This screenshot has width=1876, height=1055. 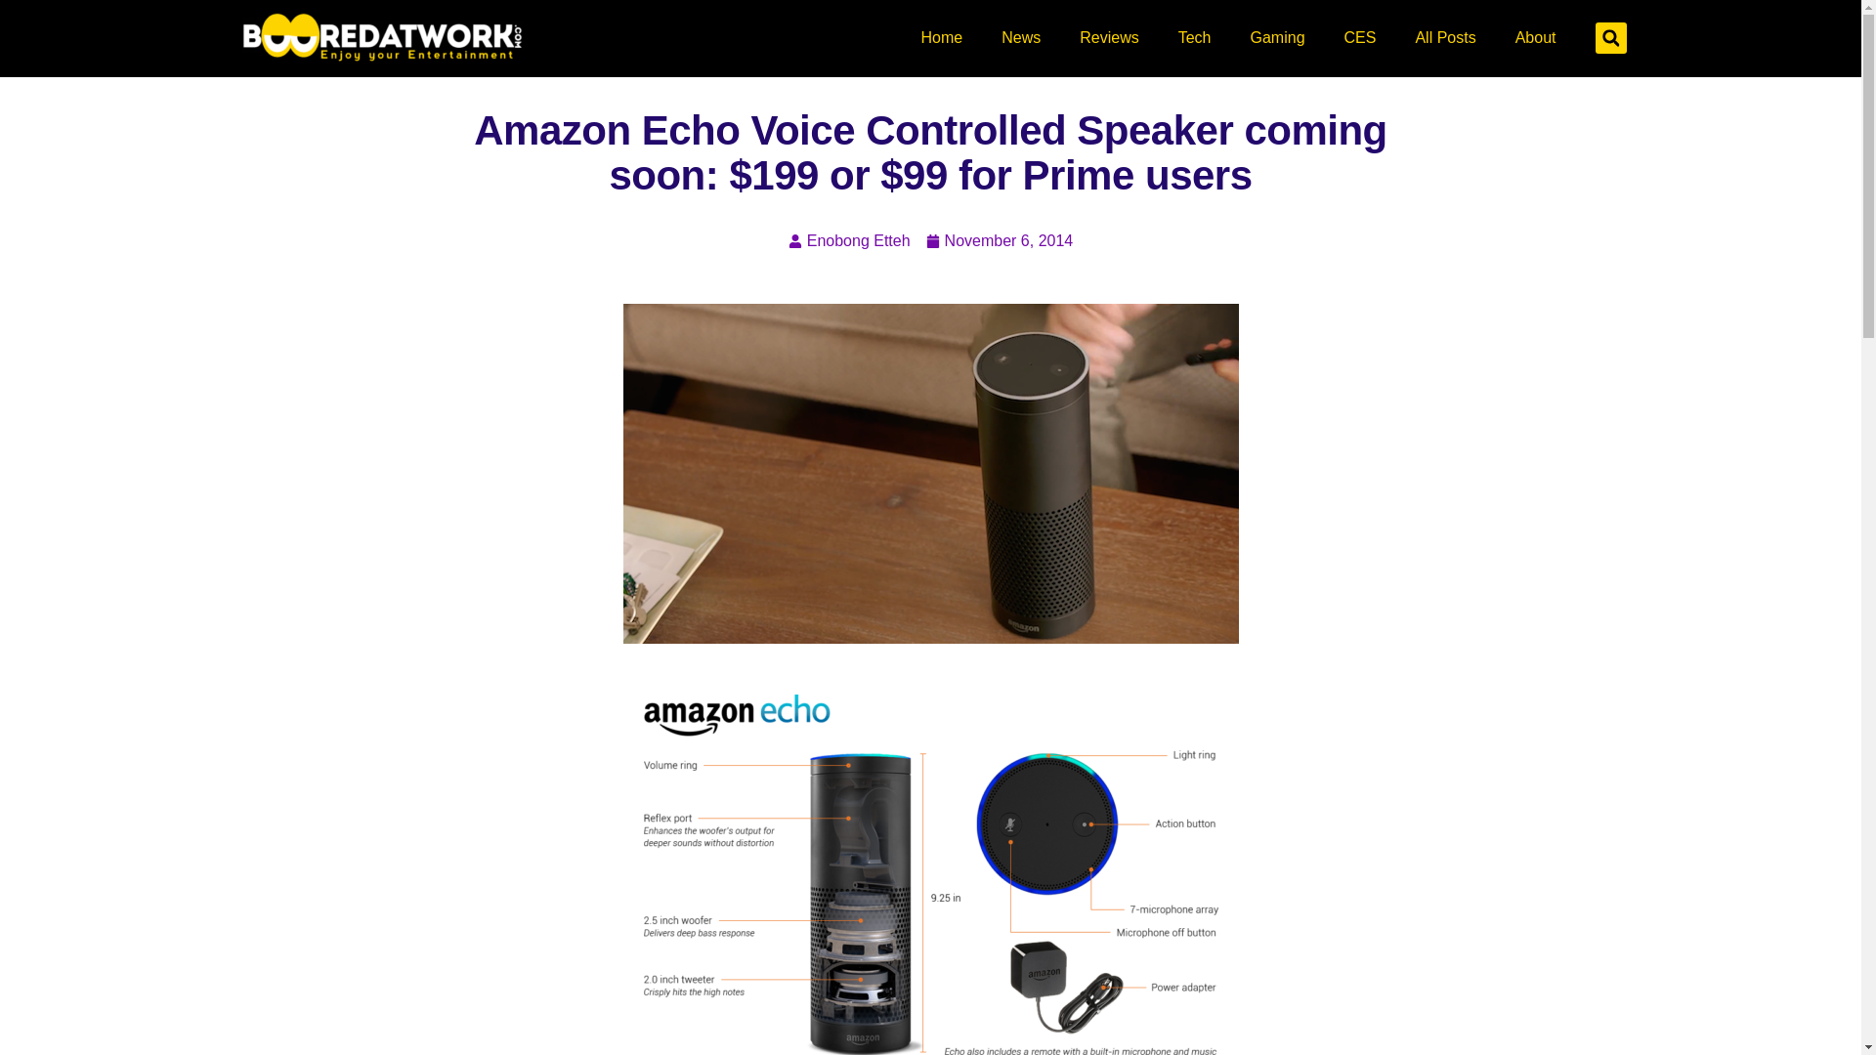 What do you see at coordinates (1108, 37) in the screenshot?
I see `Reviews` at bounding box center [1108, 37].